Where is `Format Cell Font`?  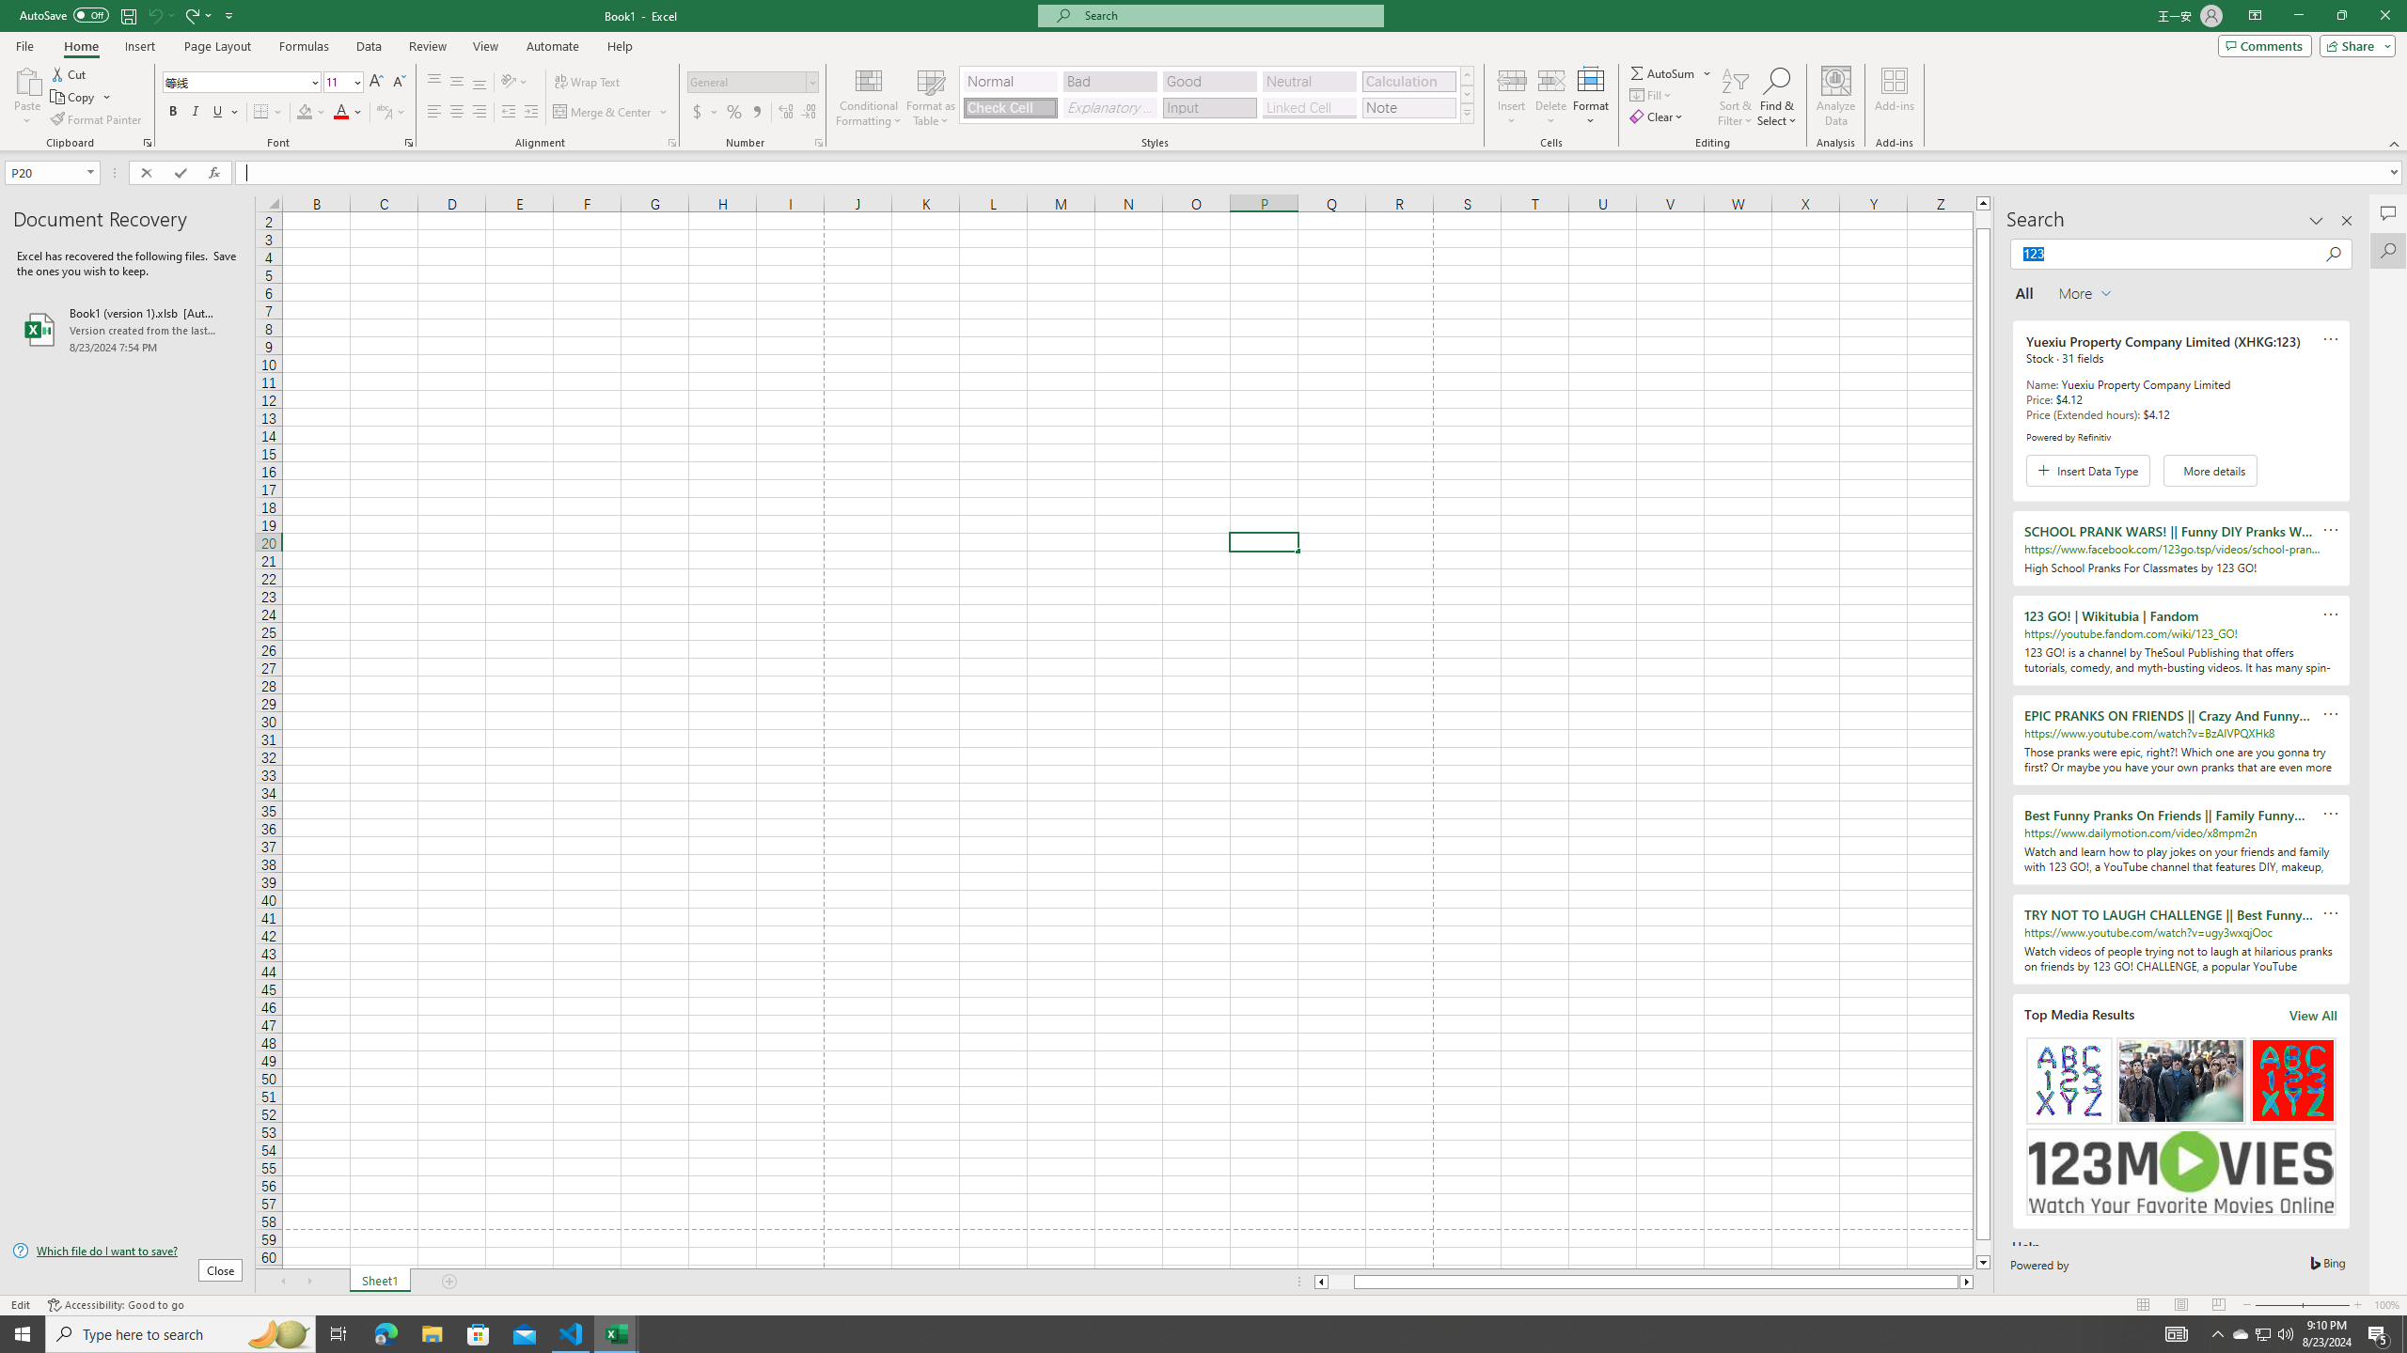
Format Cell Font is located at coordinates (408, 143).